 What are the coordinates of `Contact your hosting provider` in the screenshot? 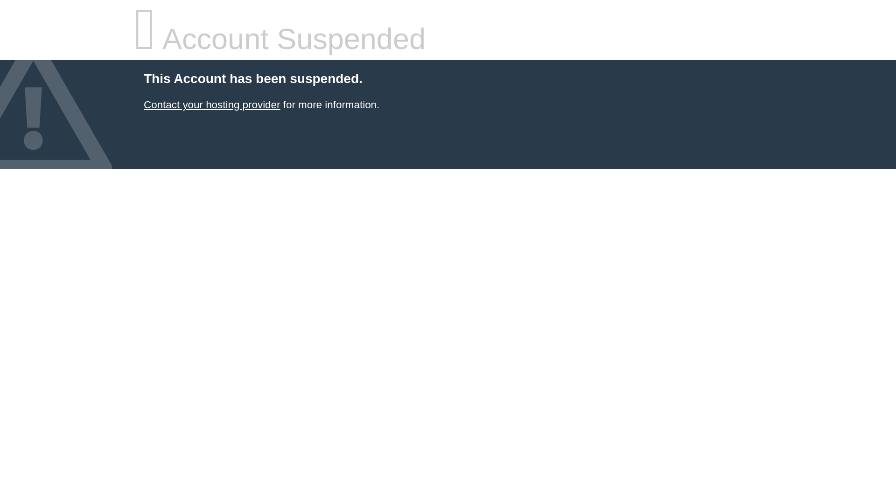 It's located at (211, 105).